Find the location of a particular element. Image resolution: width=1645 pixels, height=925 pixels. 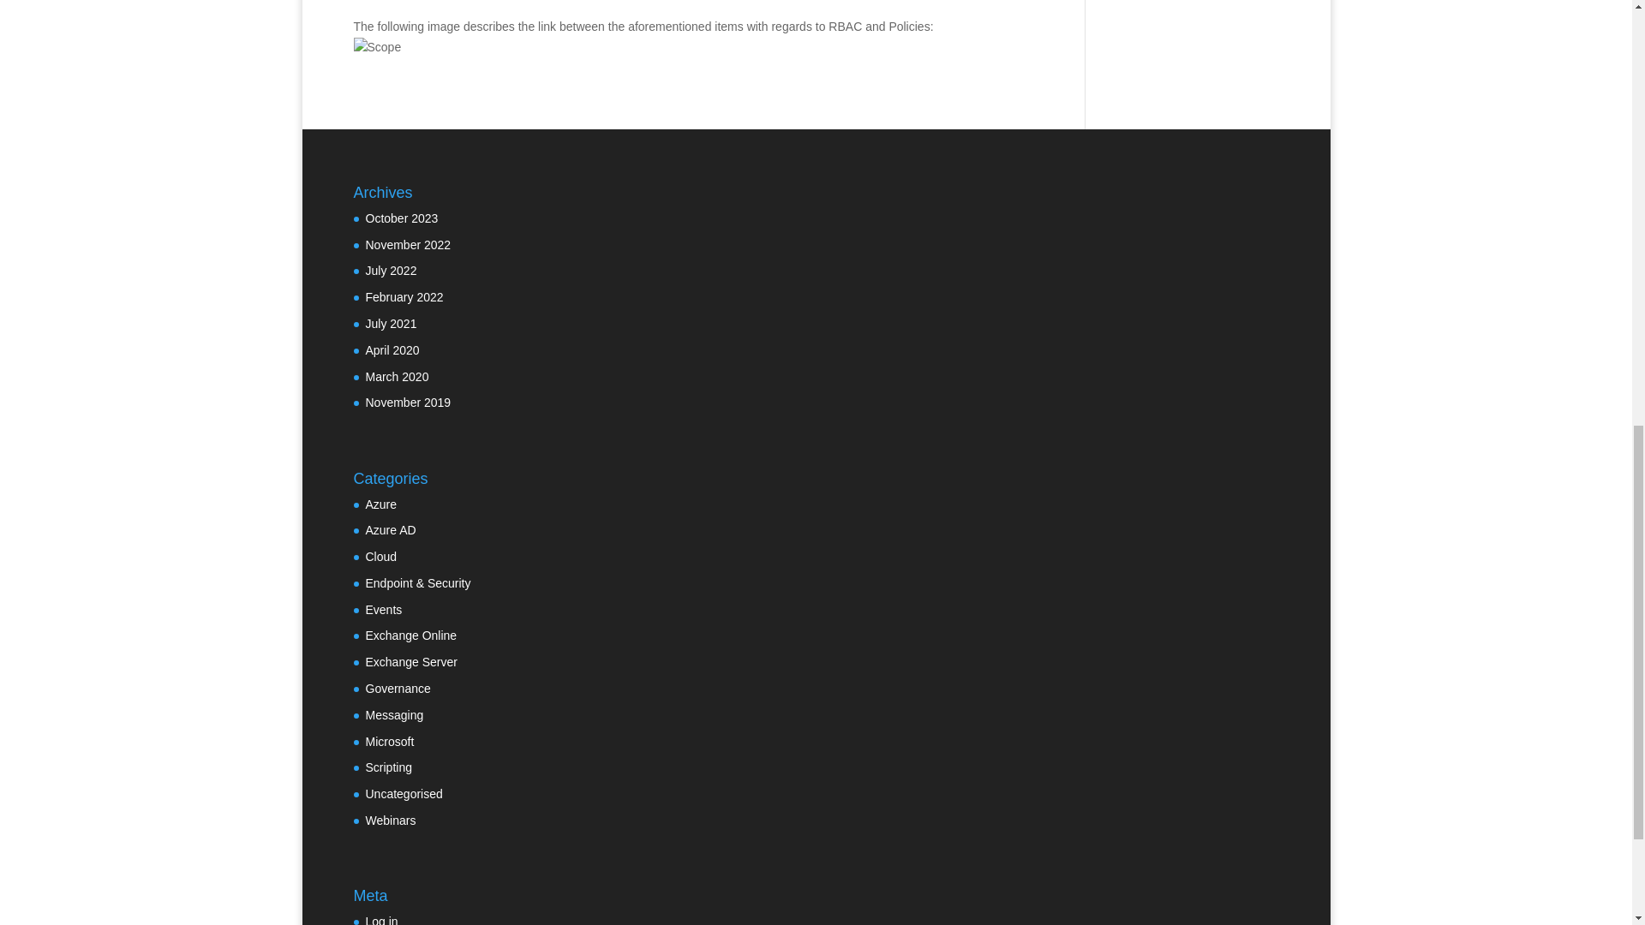

Messaging is located at coordinates (394, 715).